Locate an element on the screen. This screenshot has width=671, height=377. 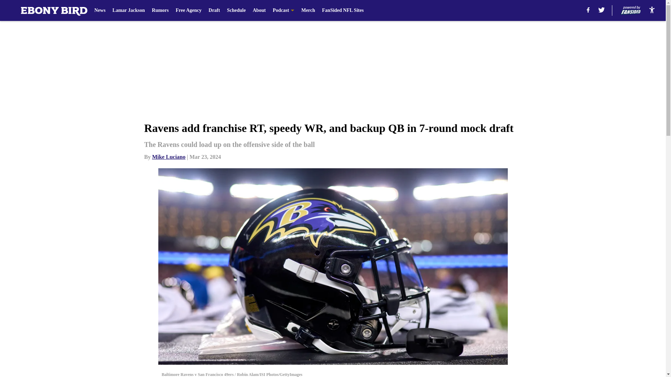
Merch is located at coordinates (308, 10).